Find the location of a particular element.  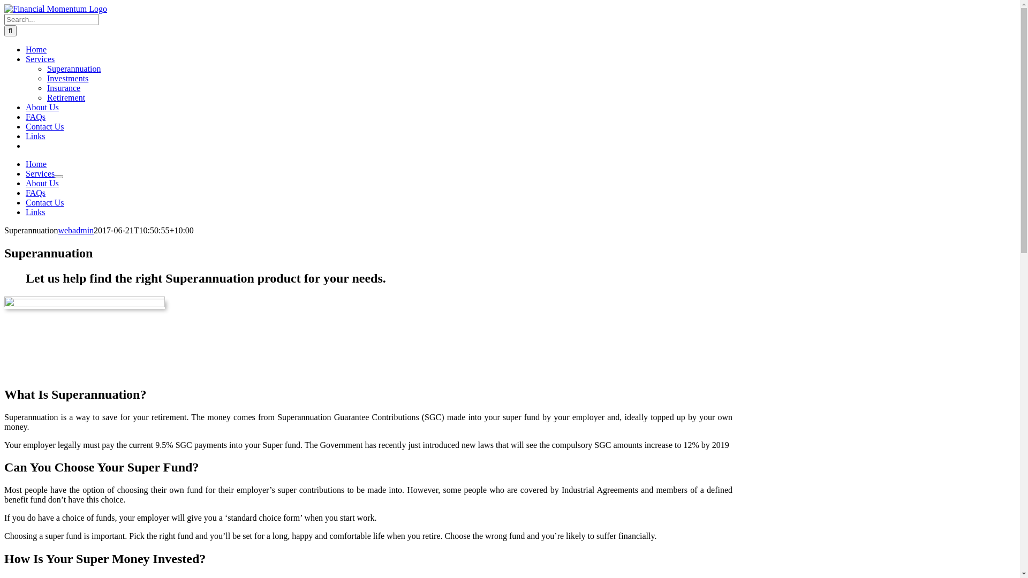

Contact Us is located at coordinates (45, 126).